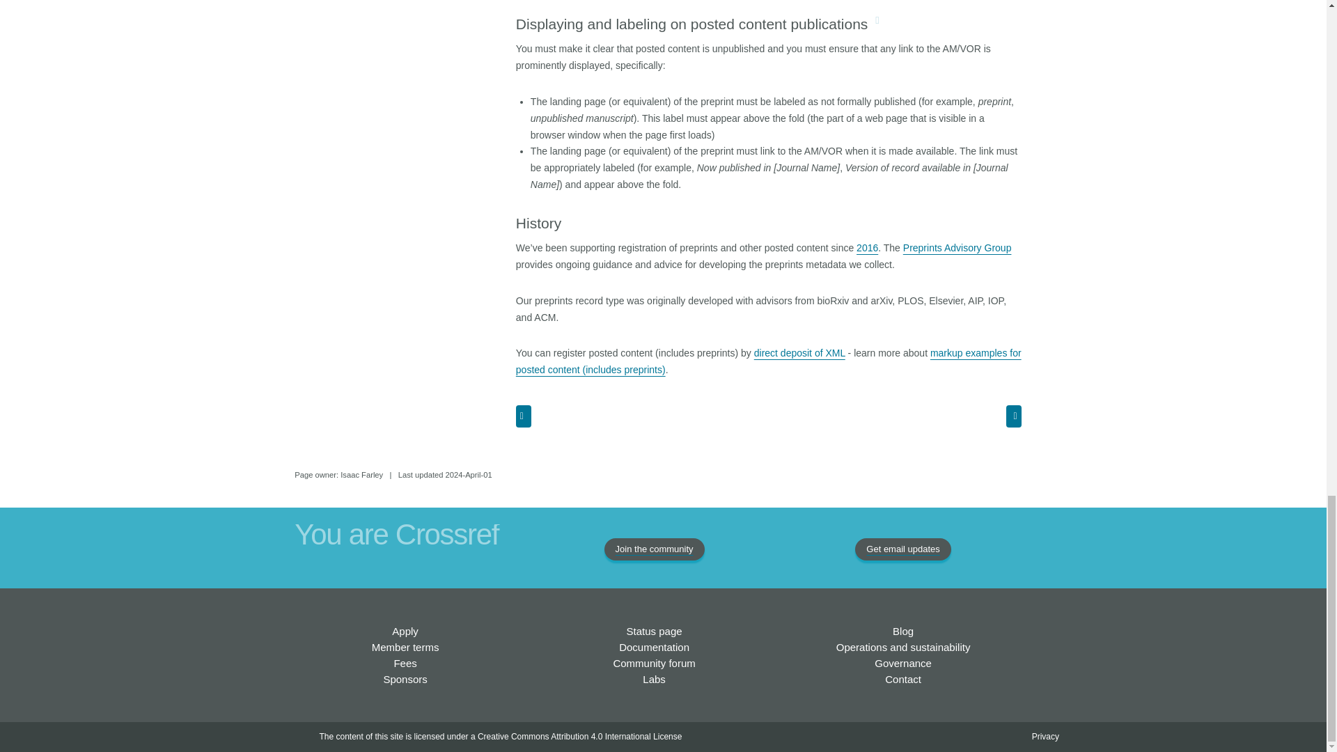 This screenshot has height=752, width=1337. What do you see at coordinates (655, 631) in the screenshot?
I see `Status page` at bounding box center [655, 631].